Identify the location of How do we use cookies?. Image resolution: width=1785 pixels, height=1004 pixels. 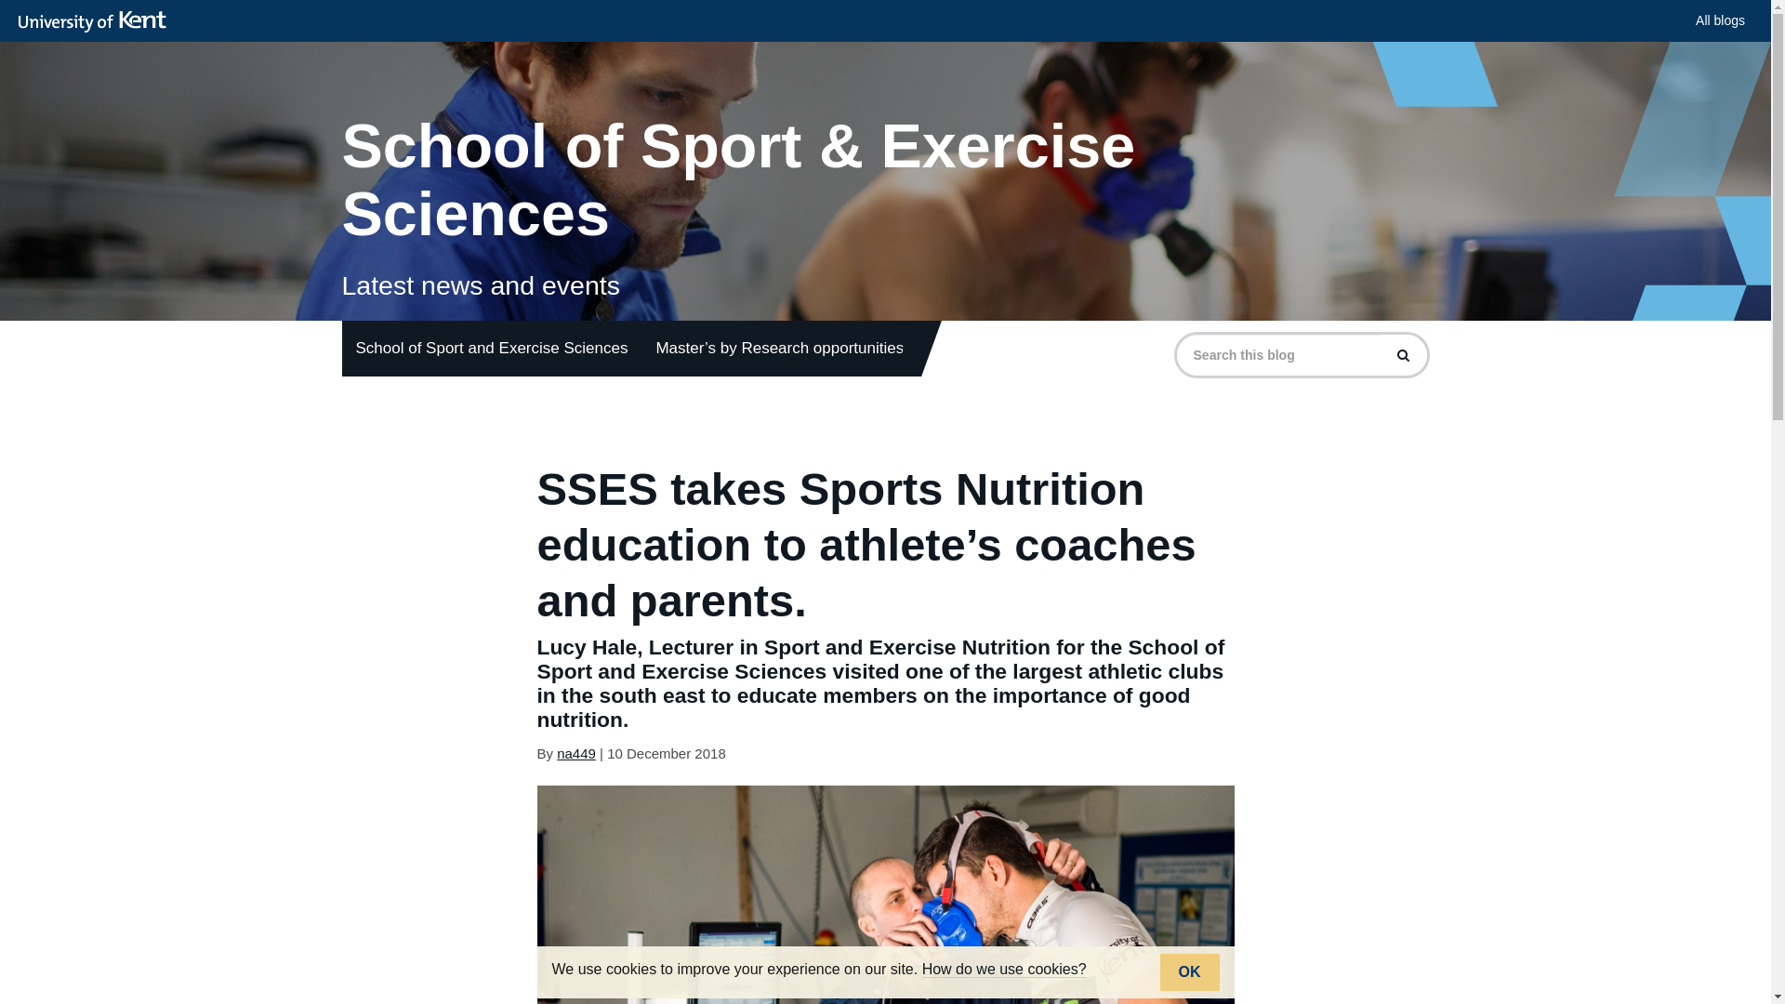
(1004, 969).